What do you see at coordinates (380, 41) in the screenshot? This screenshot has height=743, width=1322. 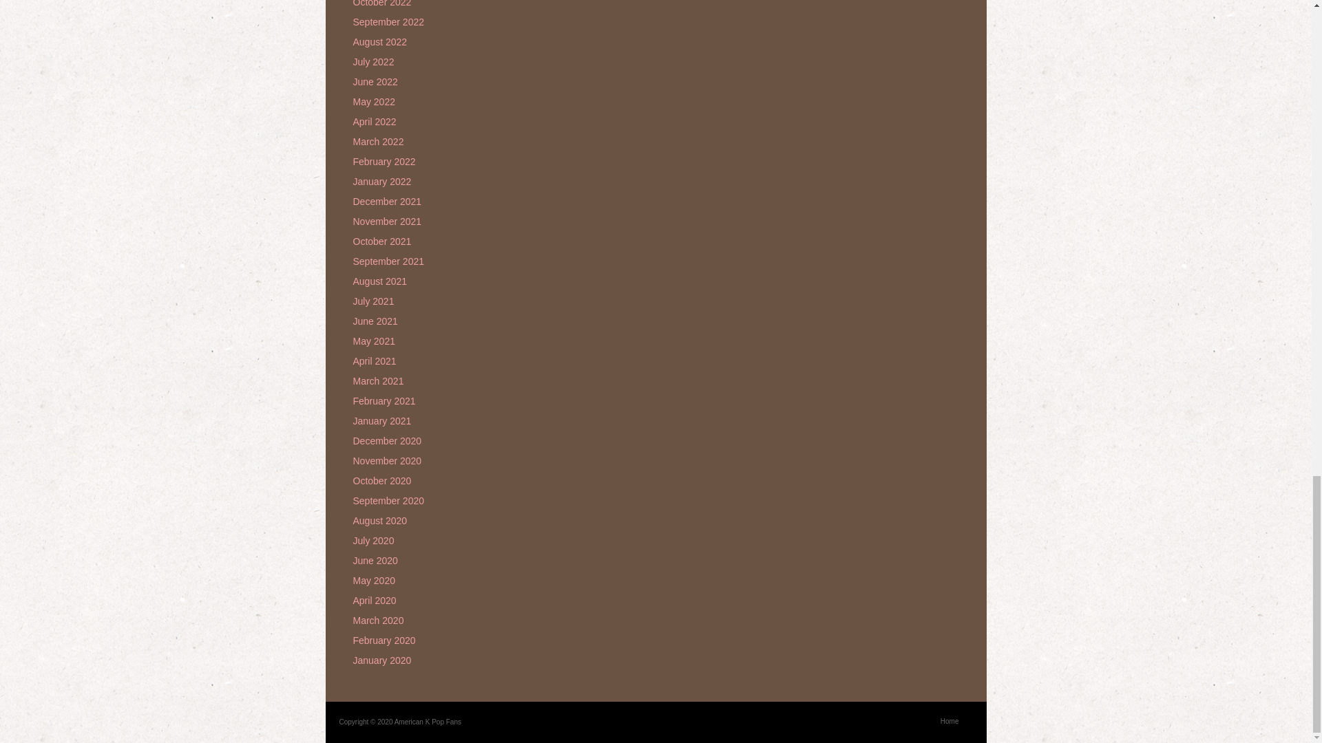 I see `August 2022` at bounding box center [380, 41].